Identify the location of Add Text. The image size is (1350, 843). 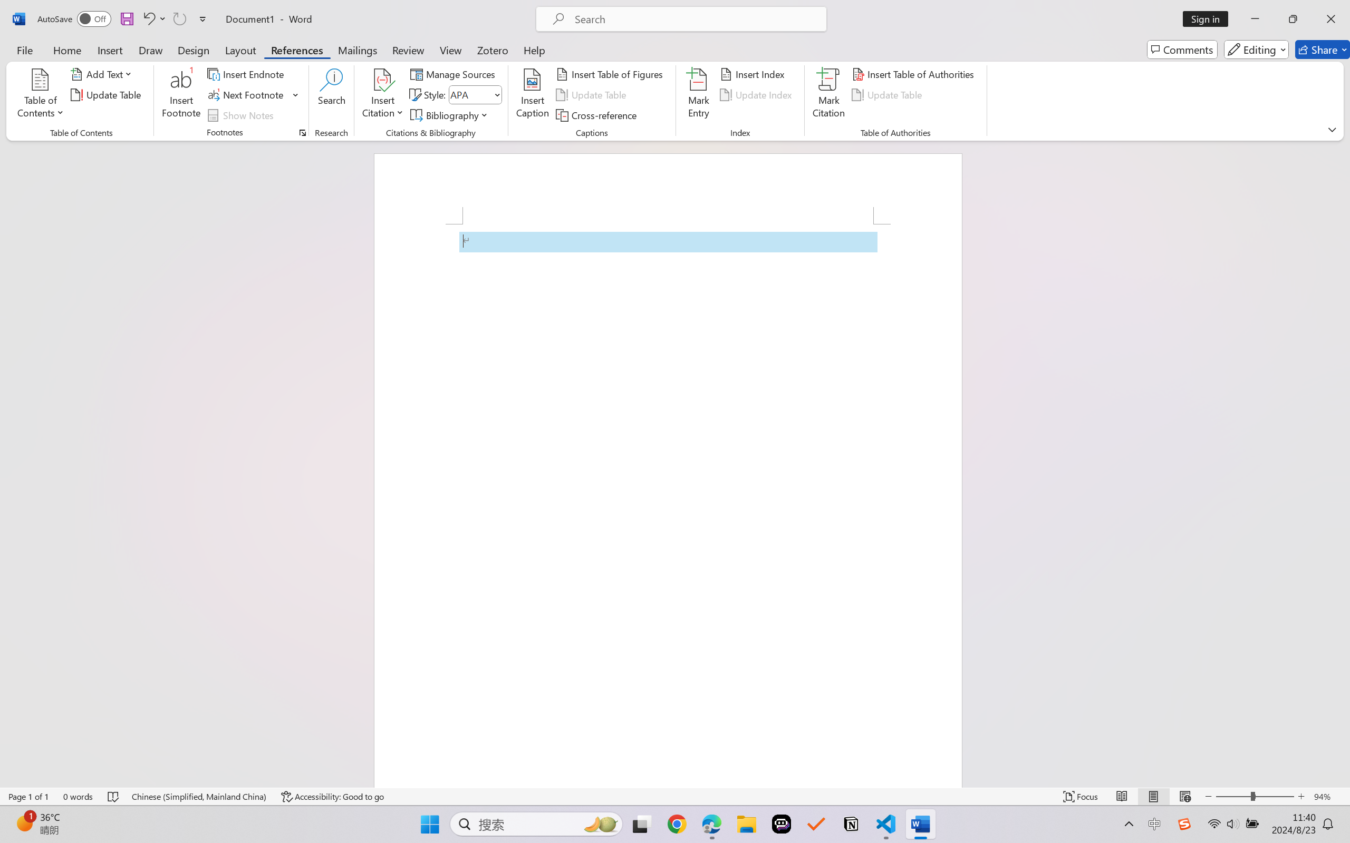
(103, 74).